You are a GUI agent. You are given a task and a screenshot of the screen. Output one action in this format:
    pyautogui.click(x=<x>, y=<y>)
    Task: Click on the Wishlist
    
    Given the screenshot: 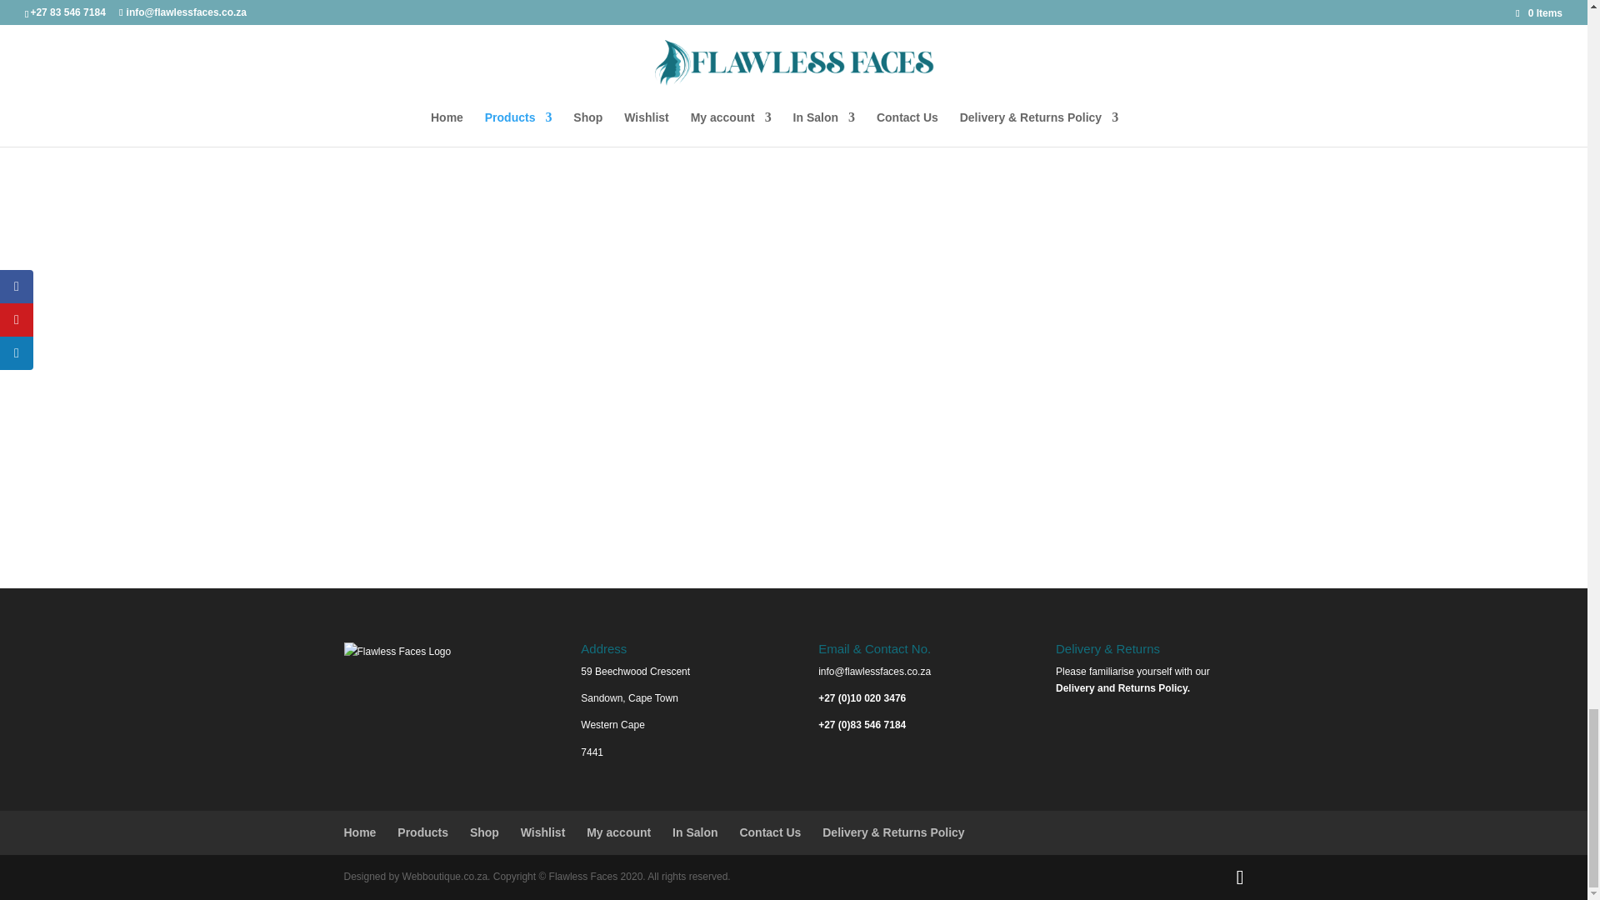 What is the action you would take?
    pyautogui.click(x=543, y=832)
    